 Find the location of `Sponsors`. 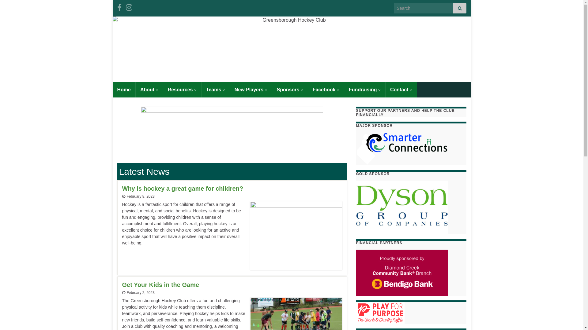

Sponsors is located at coordinates (290, 90).